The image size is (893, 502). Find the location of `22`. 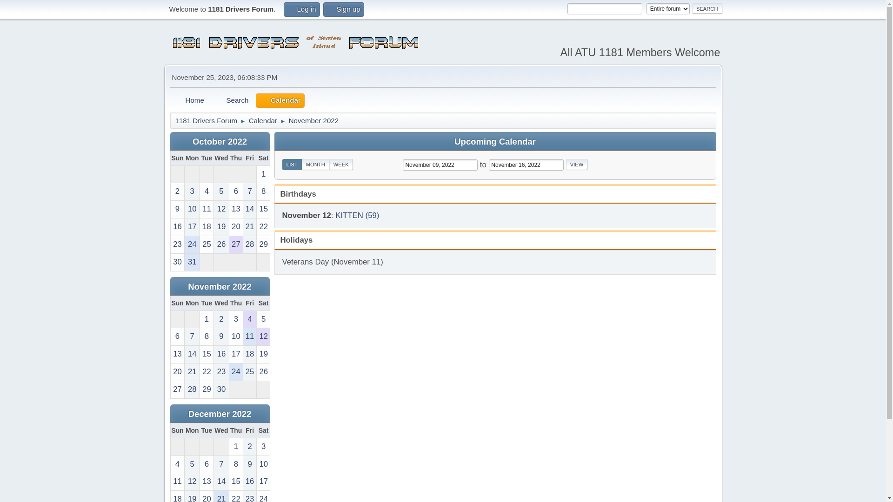

22 is located at coordinates (263, 227).